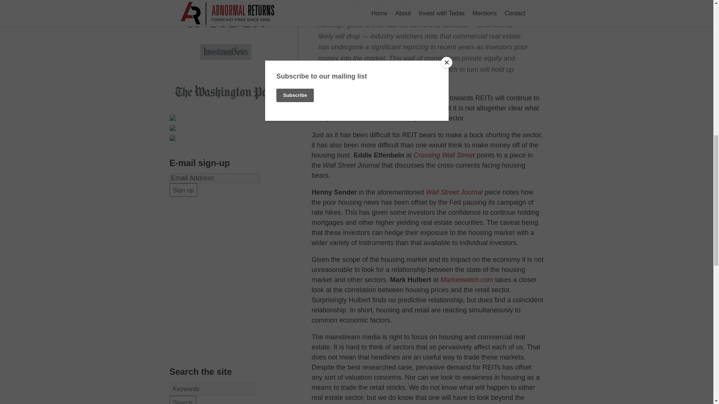  What do you see at coordinates (182, 400) in the screenshot?
I see `Search` at bounding box center [182, 400].